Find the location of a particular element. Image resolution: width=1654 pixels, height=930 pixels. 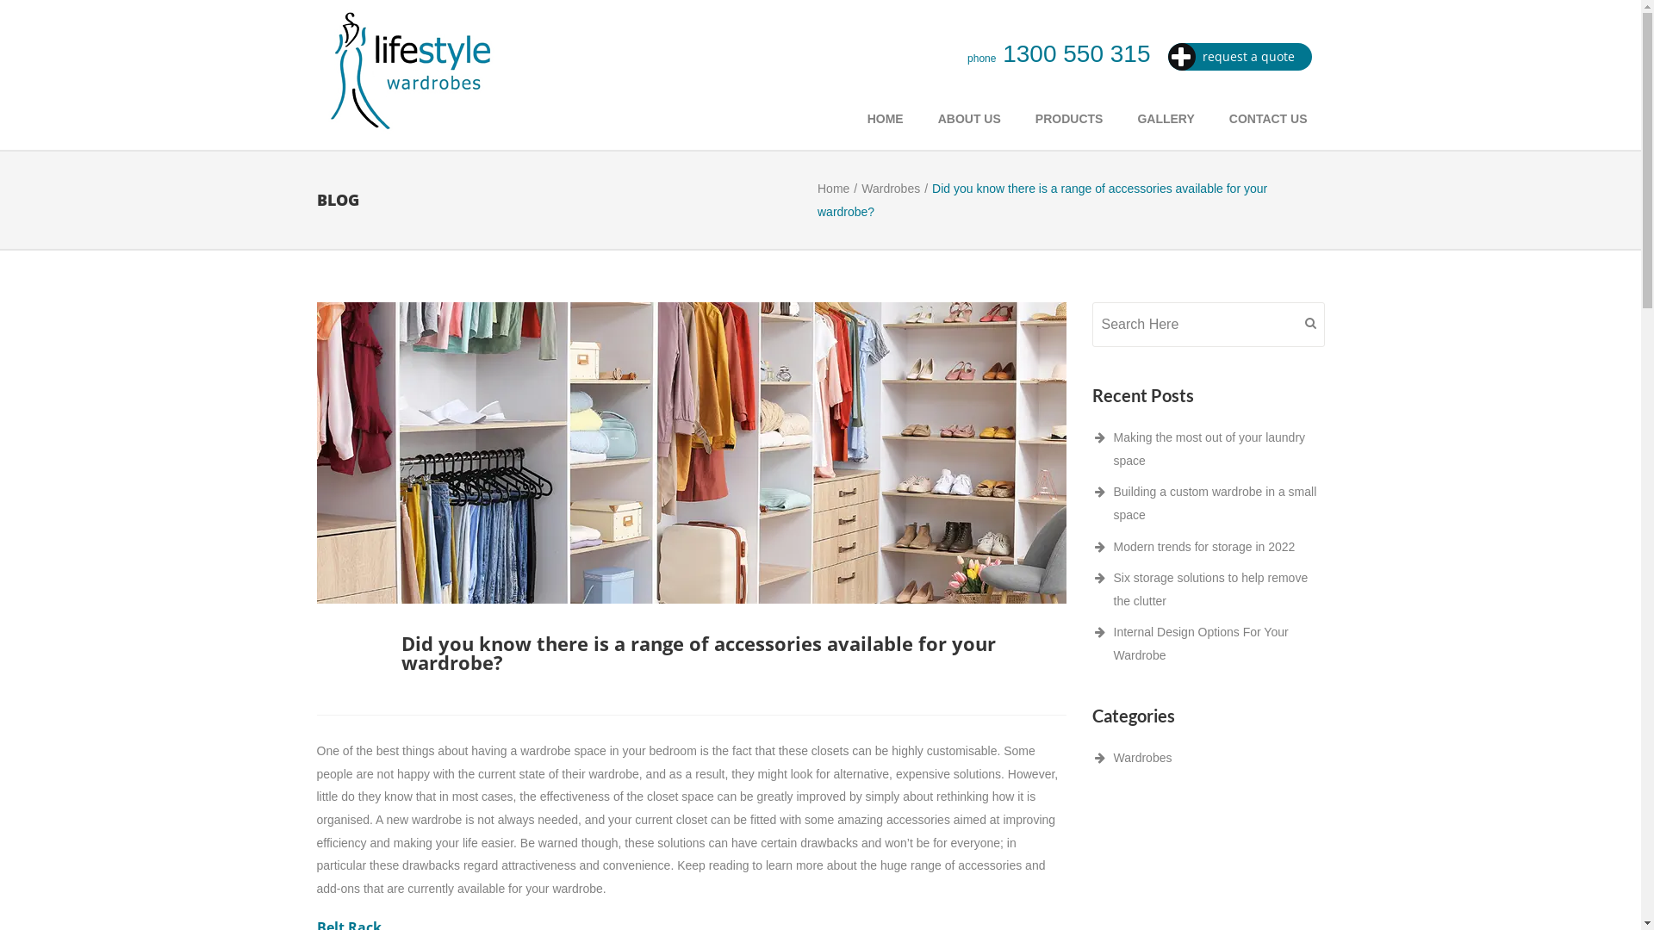

Wardrobes is located at coordinates (891, 189).